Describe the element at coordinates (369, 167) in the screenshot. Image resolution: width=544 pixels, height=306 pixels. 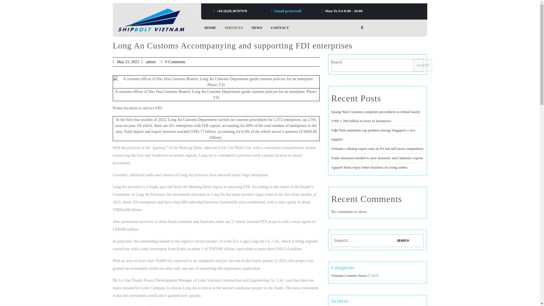
I see `Apparel firms enjoy better business on rising orders` at that location.